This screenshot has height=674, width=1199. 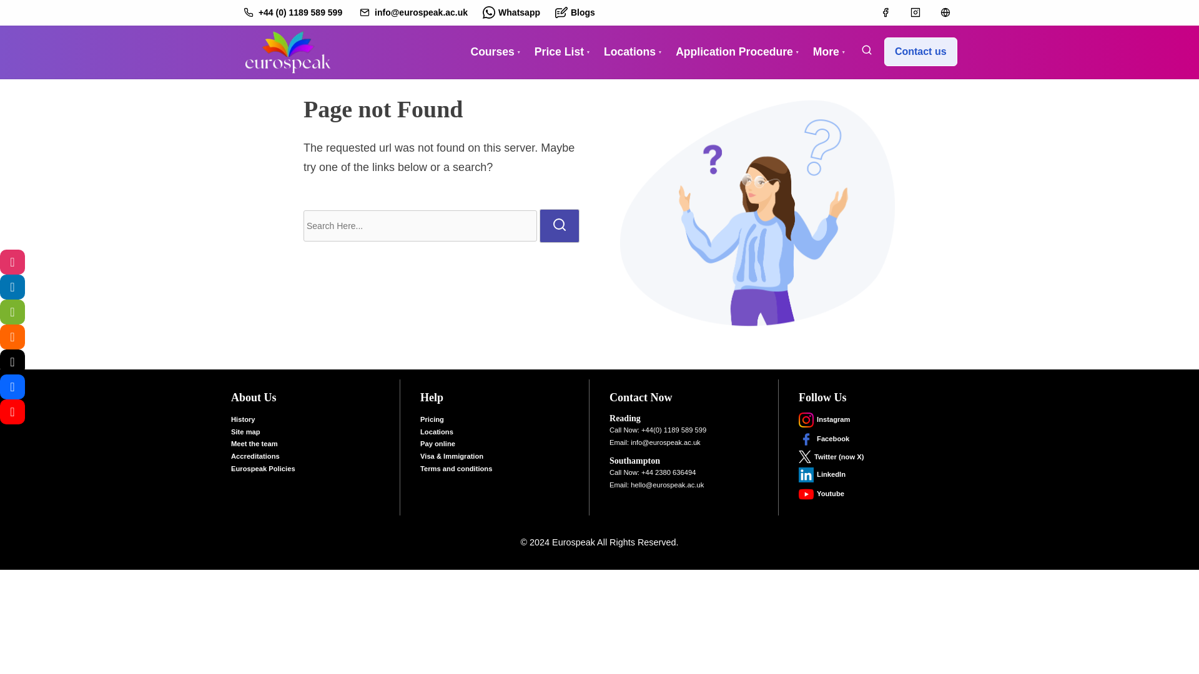 What do you see at coordinates (12, 337) in the screenshot?
I see `Read Our Blogs ` at bounding box center [12, 337].